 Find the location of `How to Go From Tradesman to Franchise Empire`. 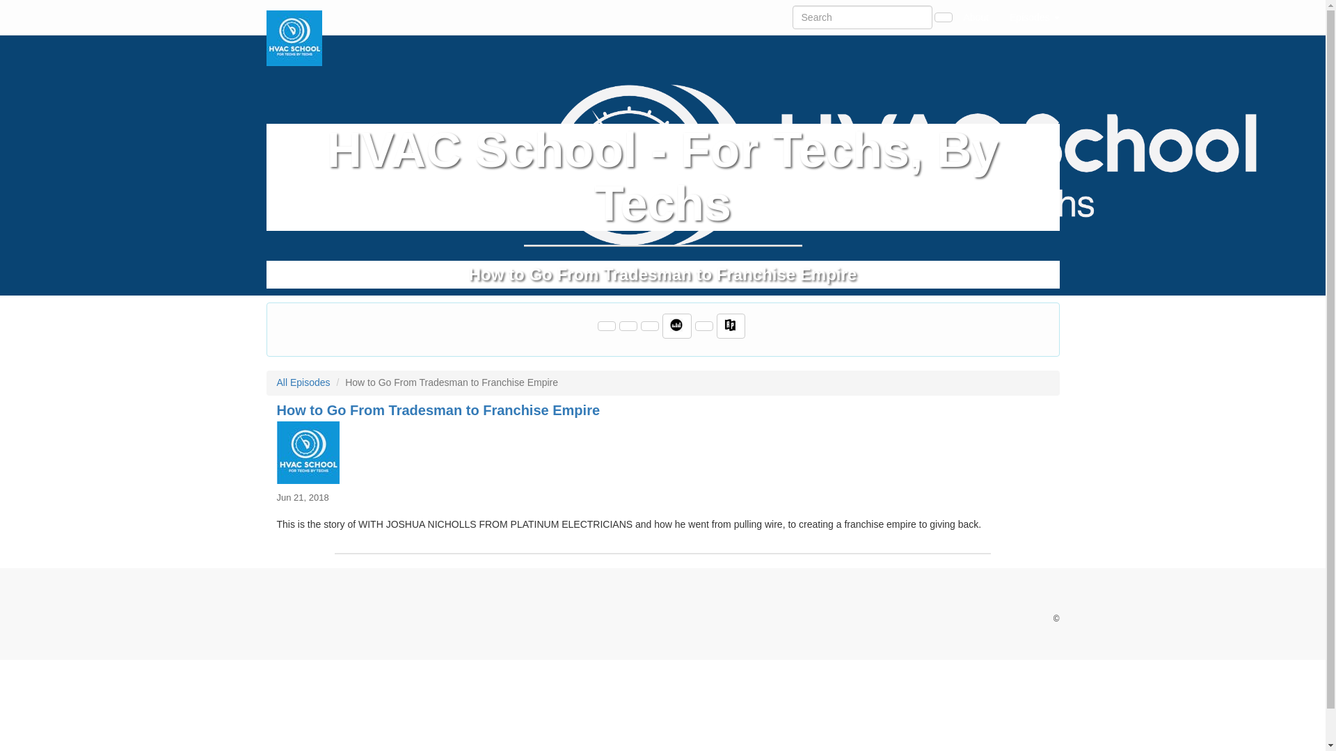

How to Go From Tradesman to Franchise Empire is located at coordinates (662, 452).